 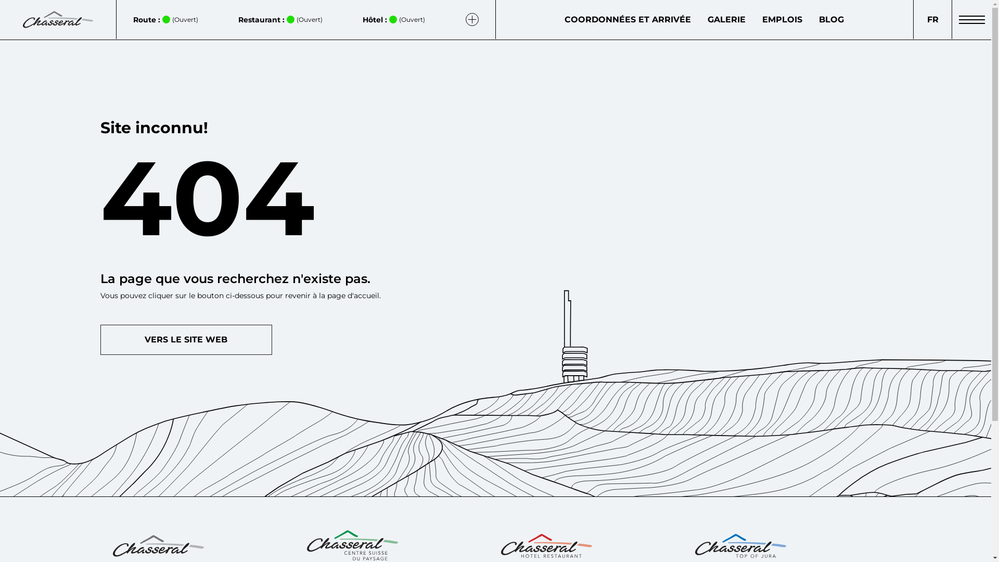 I want to click on FR, so click(x=932, y=20).